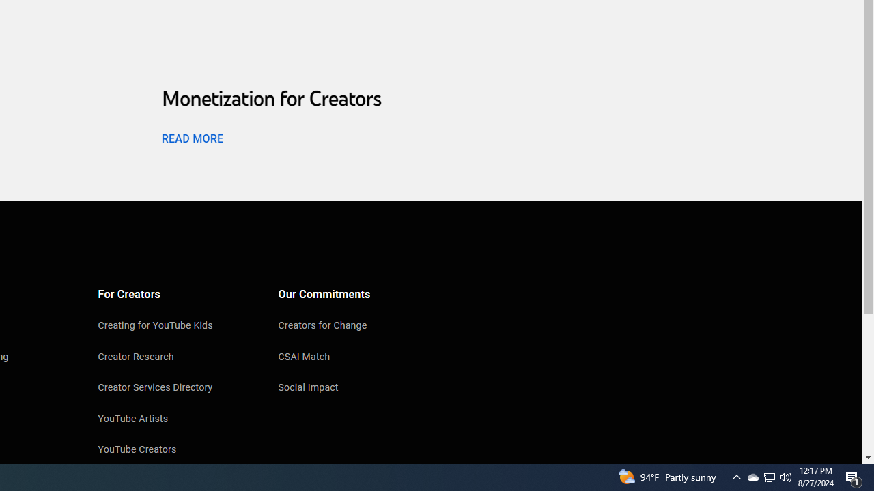 The height and width of the screenshot is (491, 874). Describe the element at coordinates (175, 389) in the screenshot. I see `Creator Services Directory` at that location.